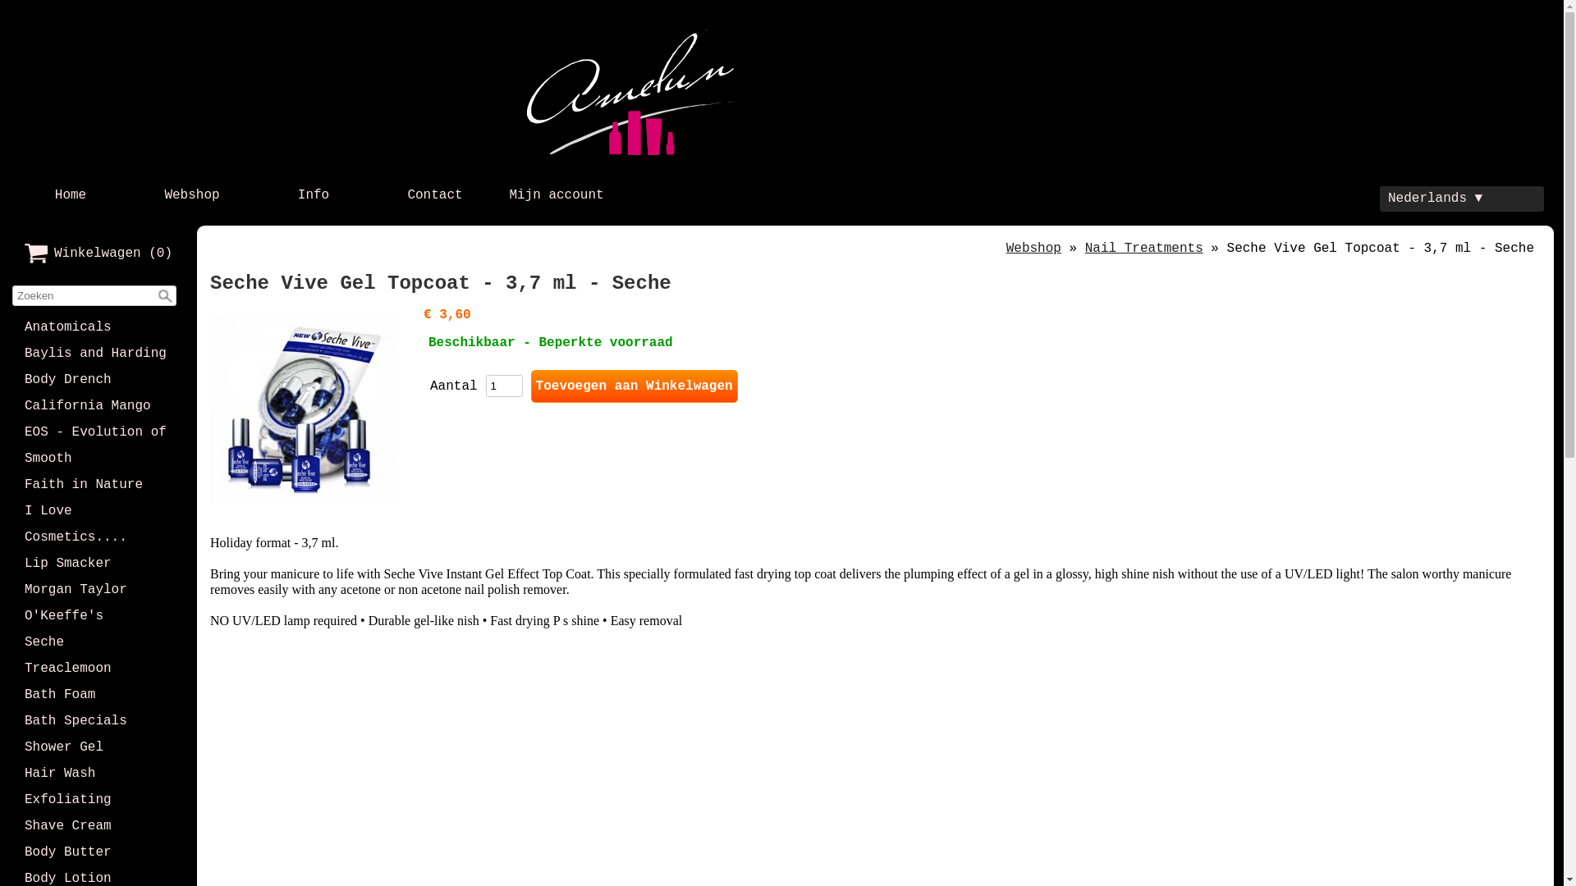 Image resolution: width=1576 pixels, height=886 pixels. What do you see at coordinates (98, 445) in the screenshot?
I see `EOS - Evolution of Smooth` at bounding box center [98, 445].